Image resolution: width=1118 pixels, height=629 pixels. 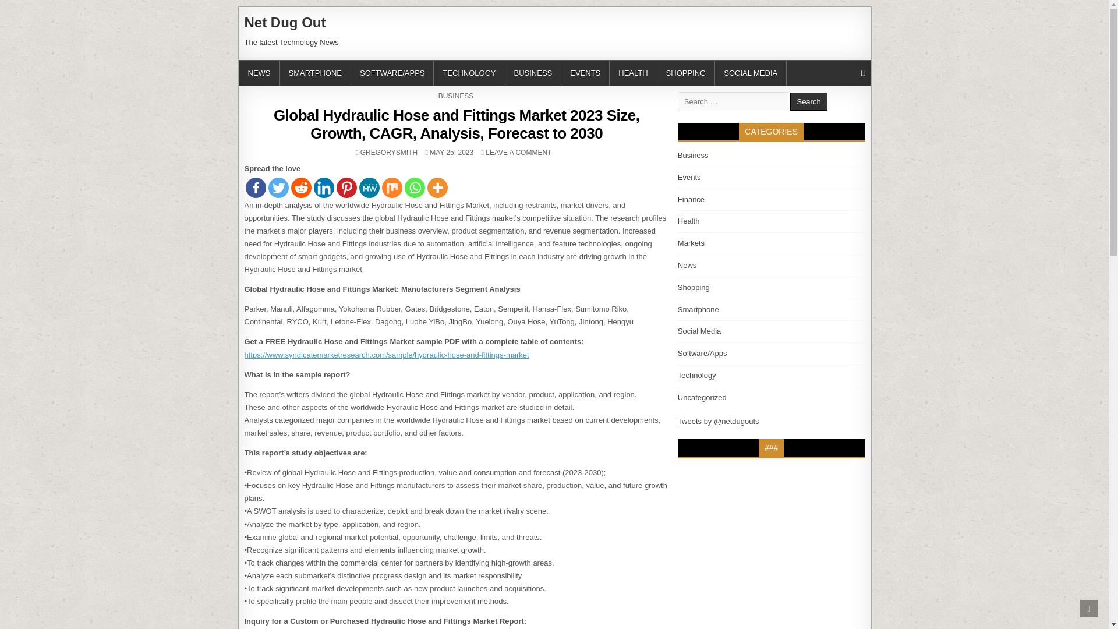 What do you see at coordinates (689, 177) in the screenshot?
I see `Events` at bounding box center [689, 177].